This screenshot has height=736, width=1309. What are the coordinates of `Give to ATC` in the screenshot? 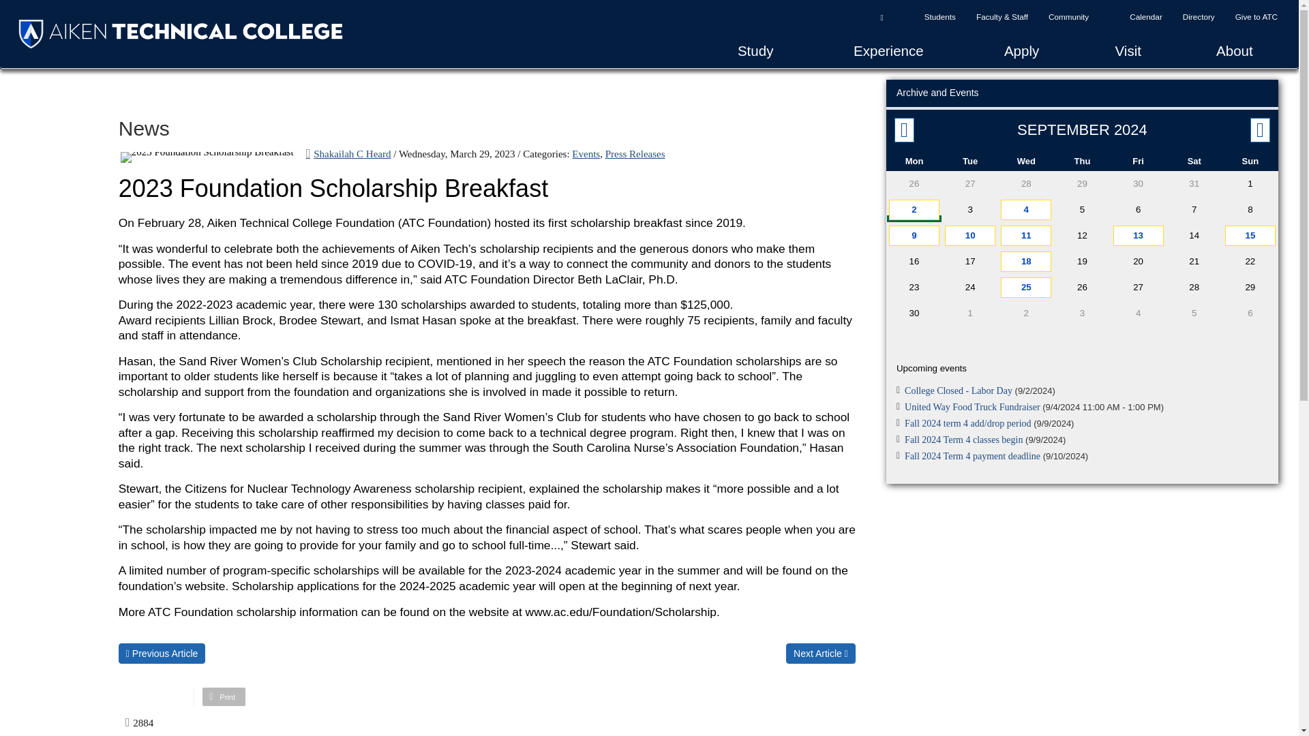 It's located at (1257, 16).